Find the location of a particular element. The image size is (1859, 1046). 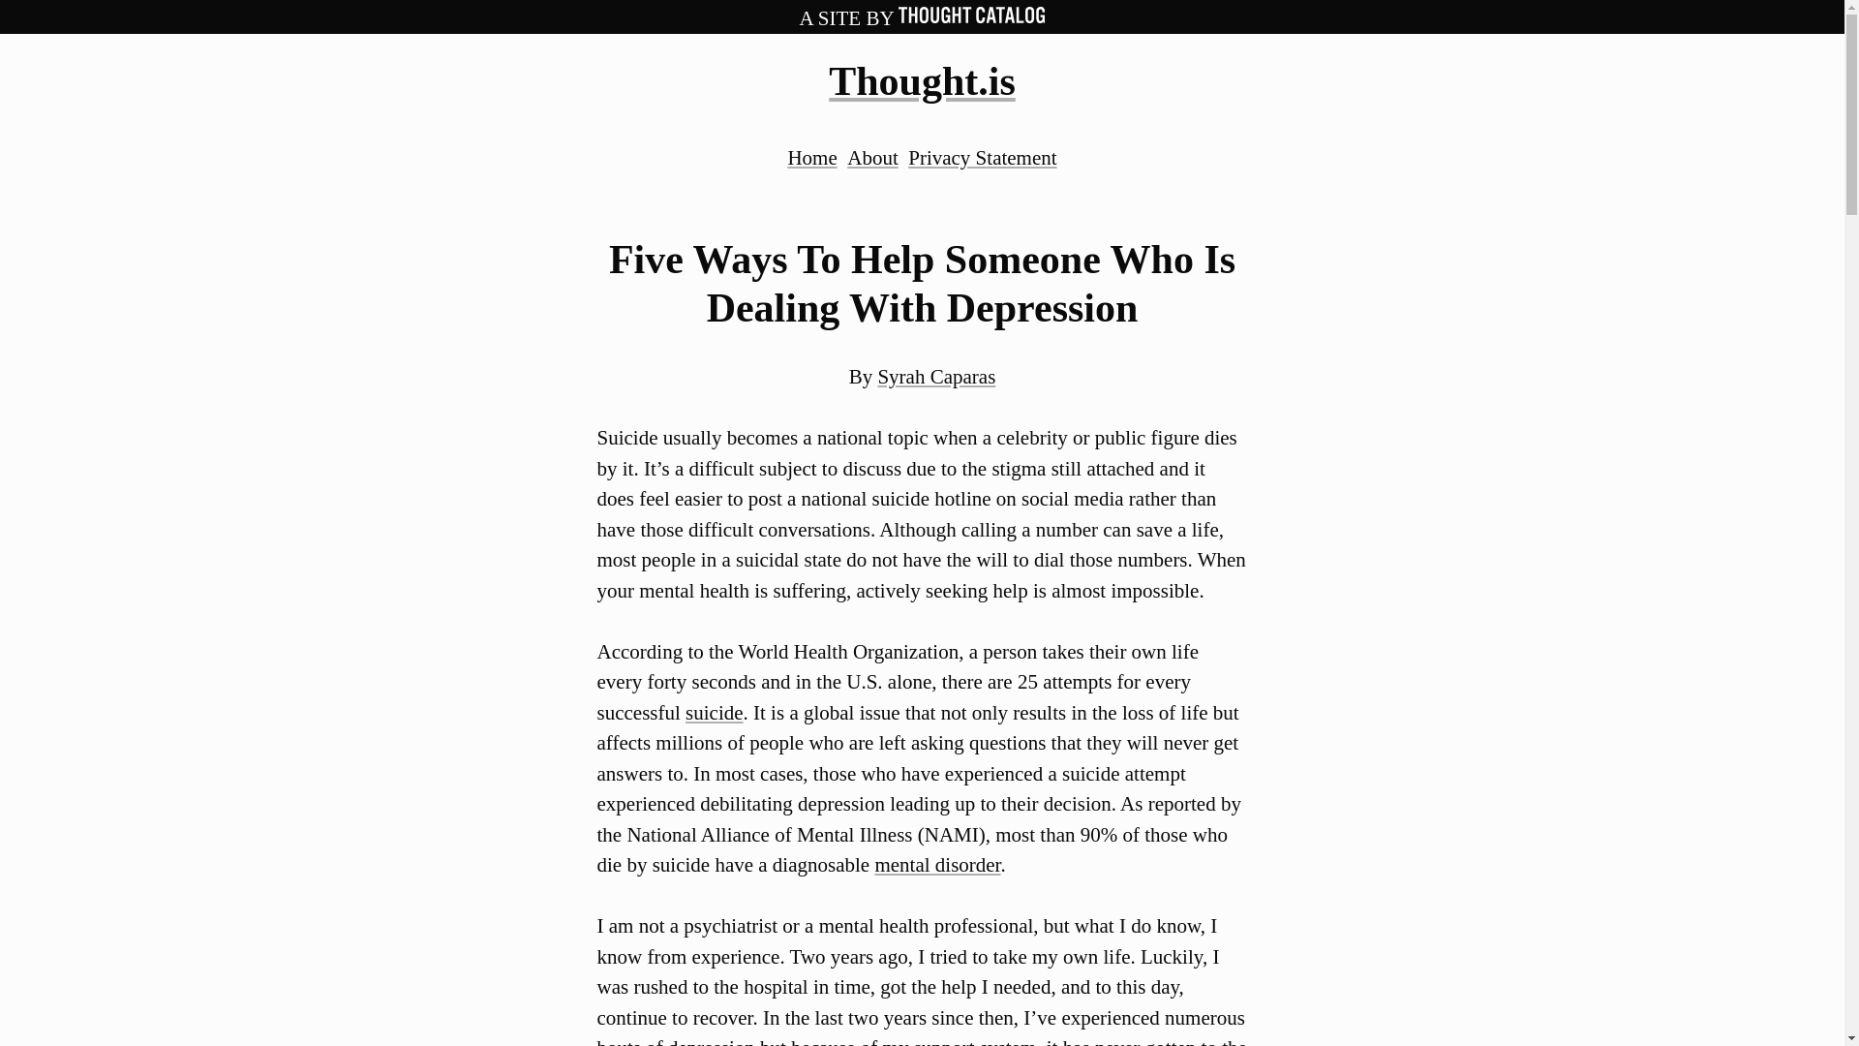

suicide is located at coordinates (714, 713).